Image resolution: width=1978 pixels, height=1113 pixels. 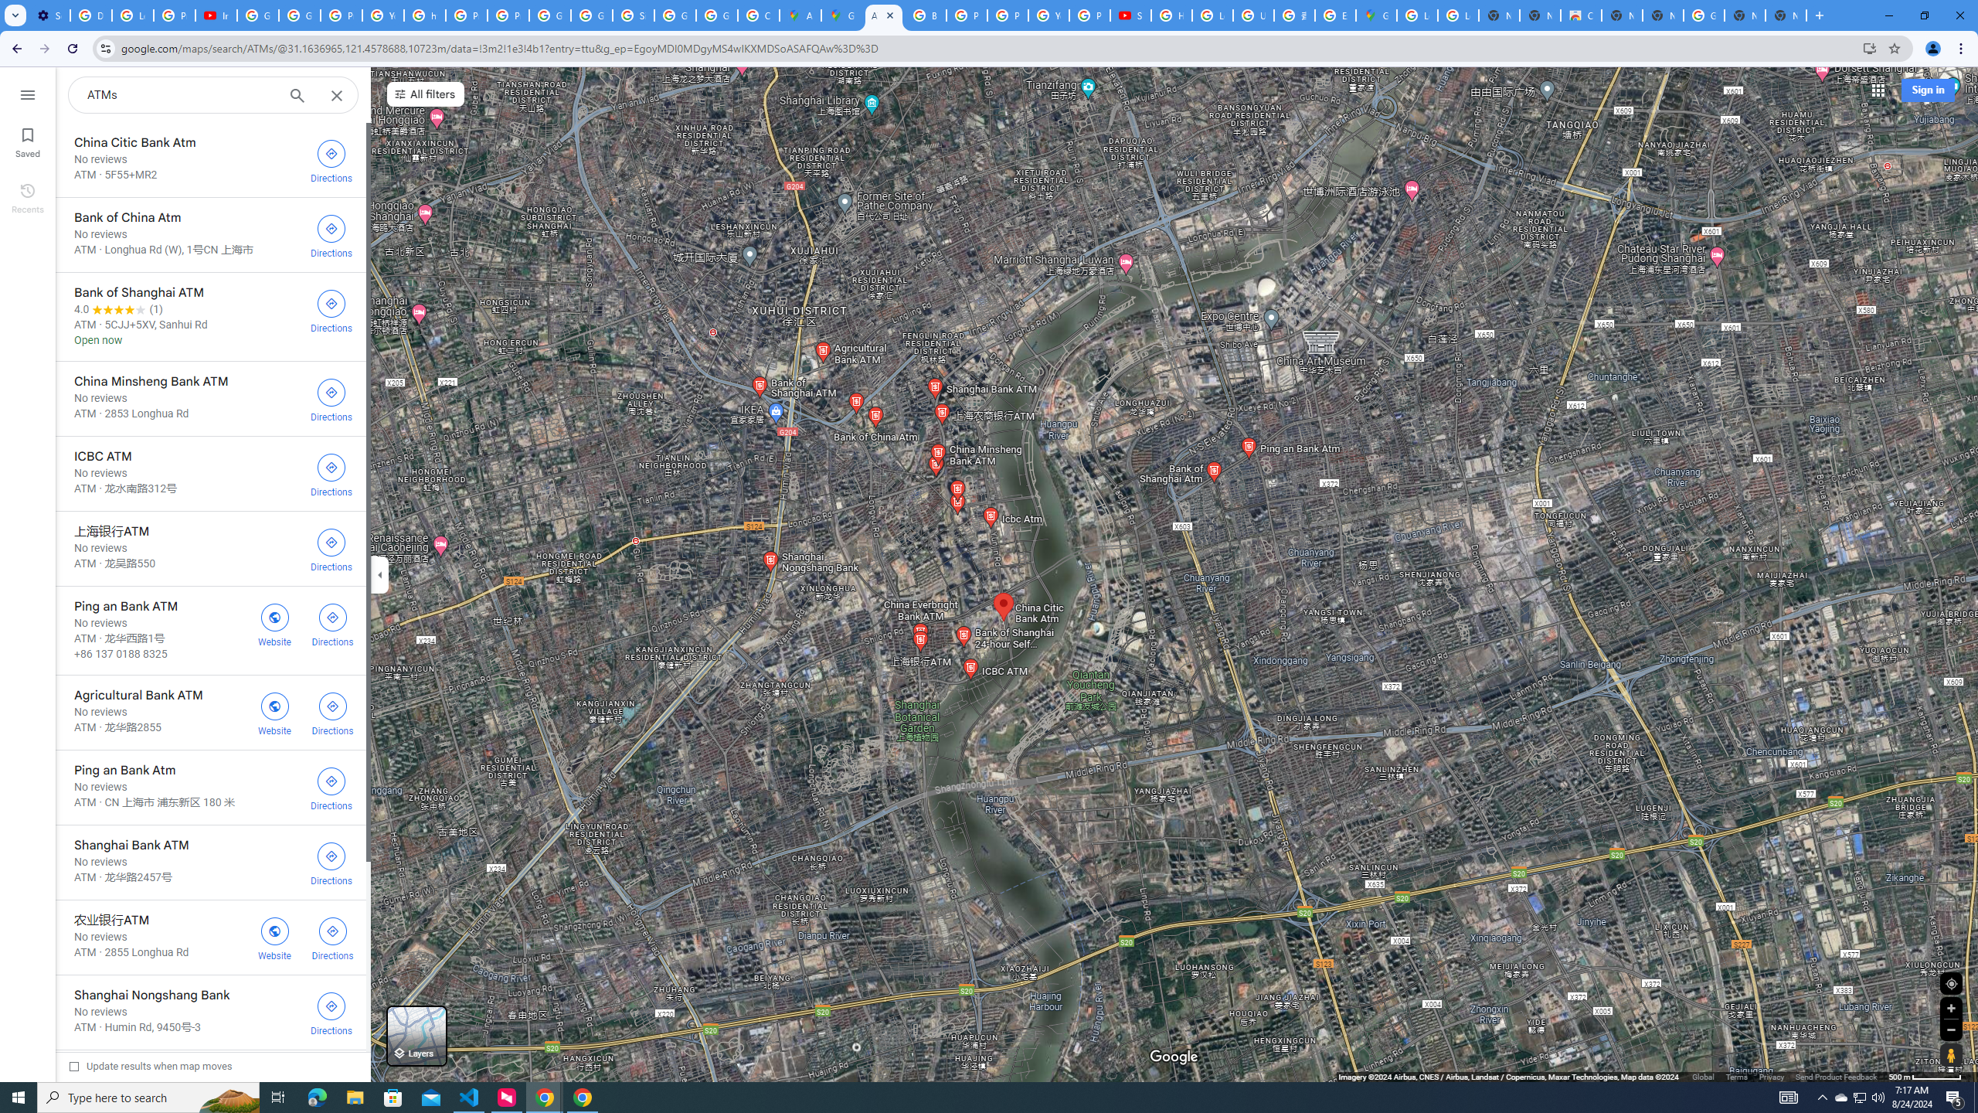 I want to click on Install Google Maps, so click(x=1870, y=48).